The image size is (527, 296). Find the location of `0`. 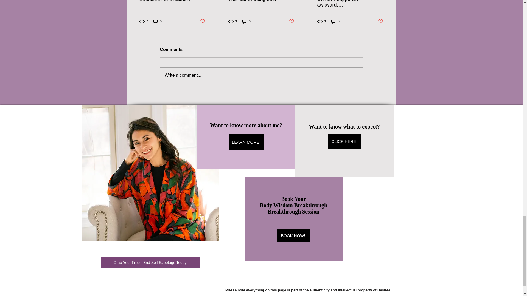

0 is located at coordinates (158, 21).